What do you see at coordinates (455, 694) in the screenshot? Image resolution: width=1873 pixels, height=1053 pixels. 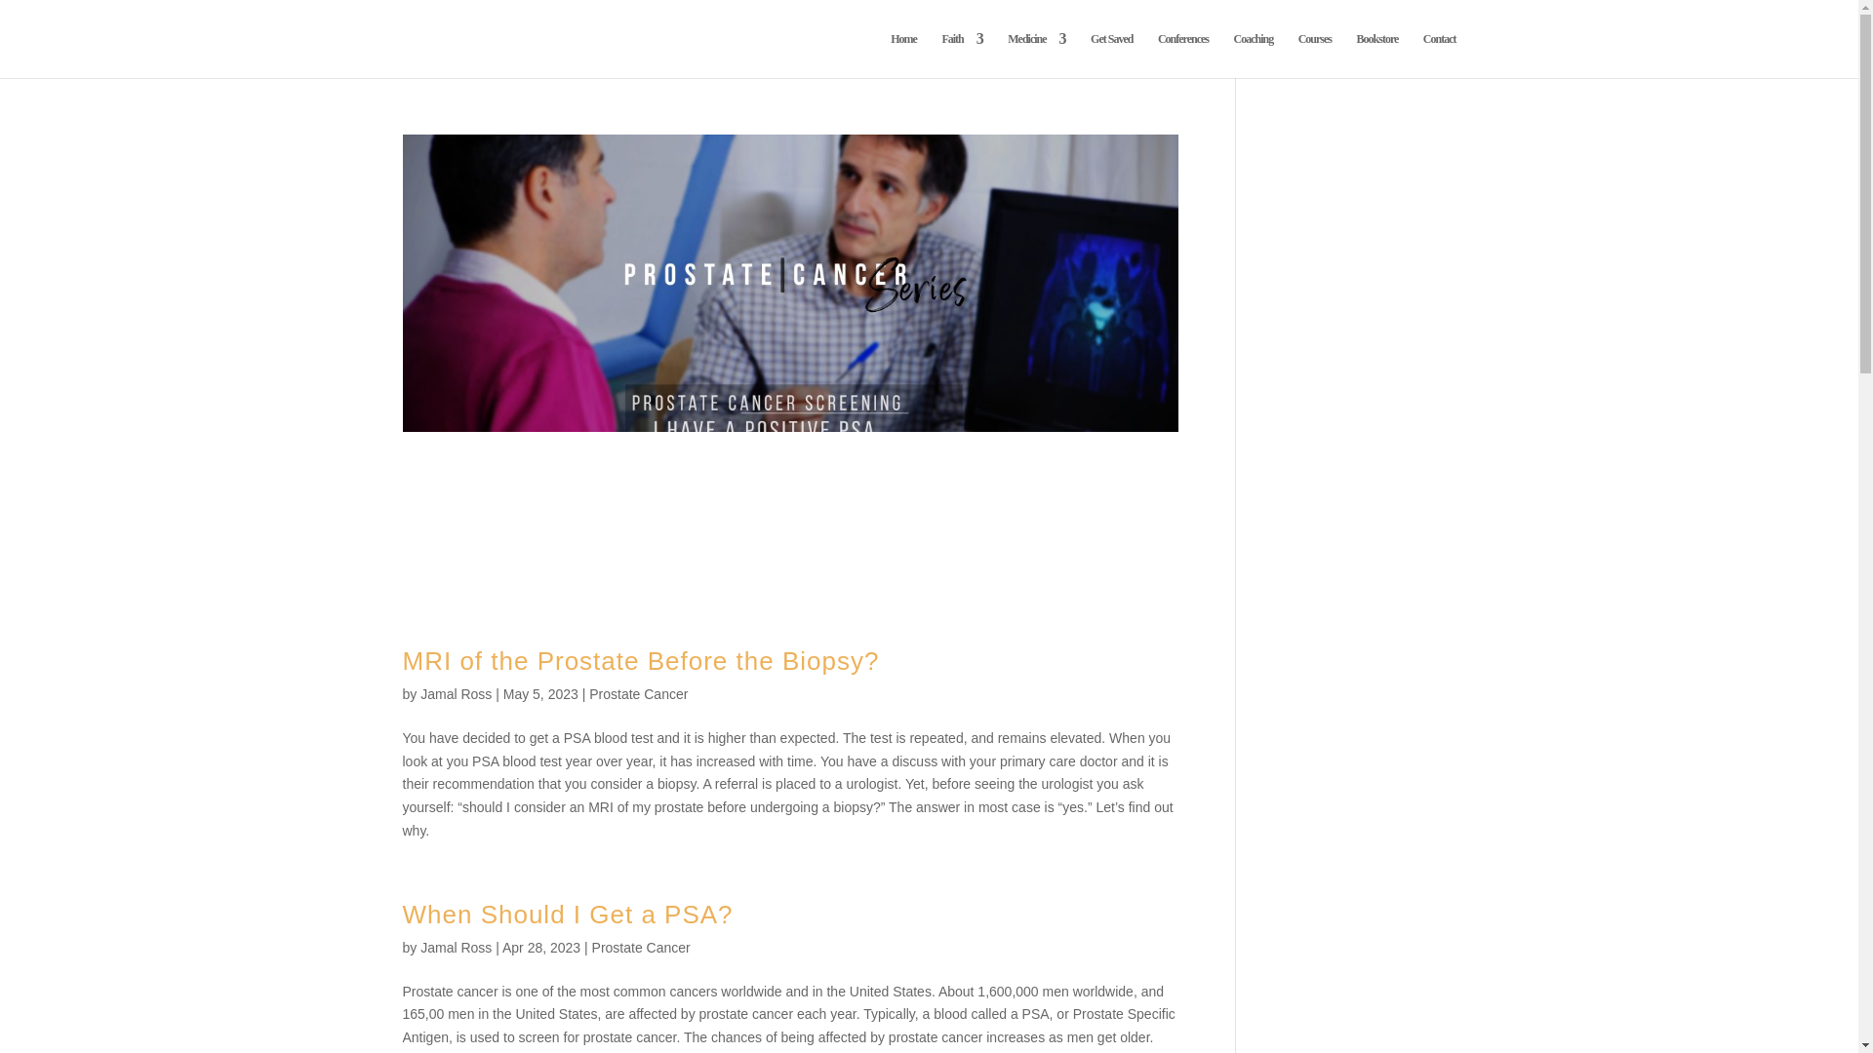 I see `Jamal Ross` at bounding box center [455, 694].